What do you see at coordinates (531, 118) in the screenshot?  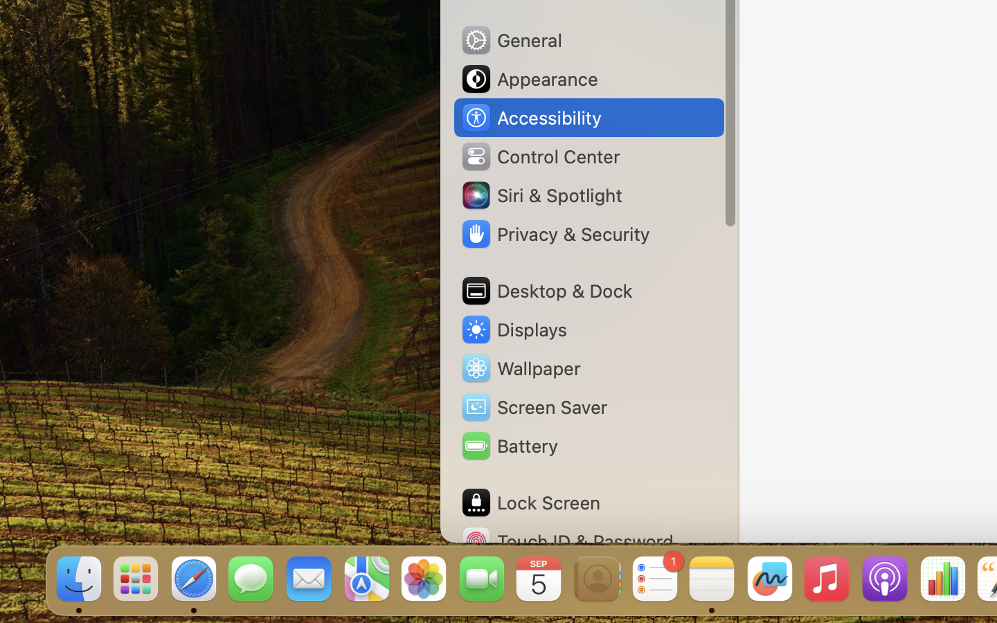 I see `Accessibility` at bounding box center [531, 118].